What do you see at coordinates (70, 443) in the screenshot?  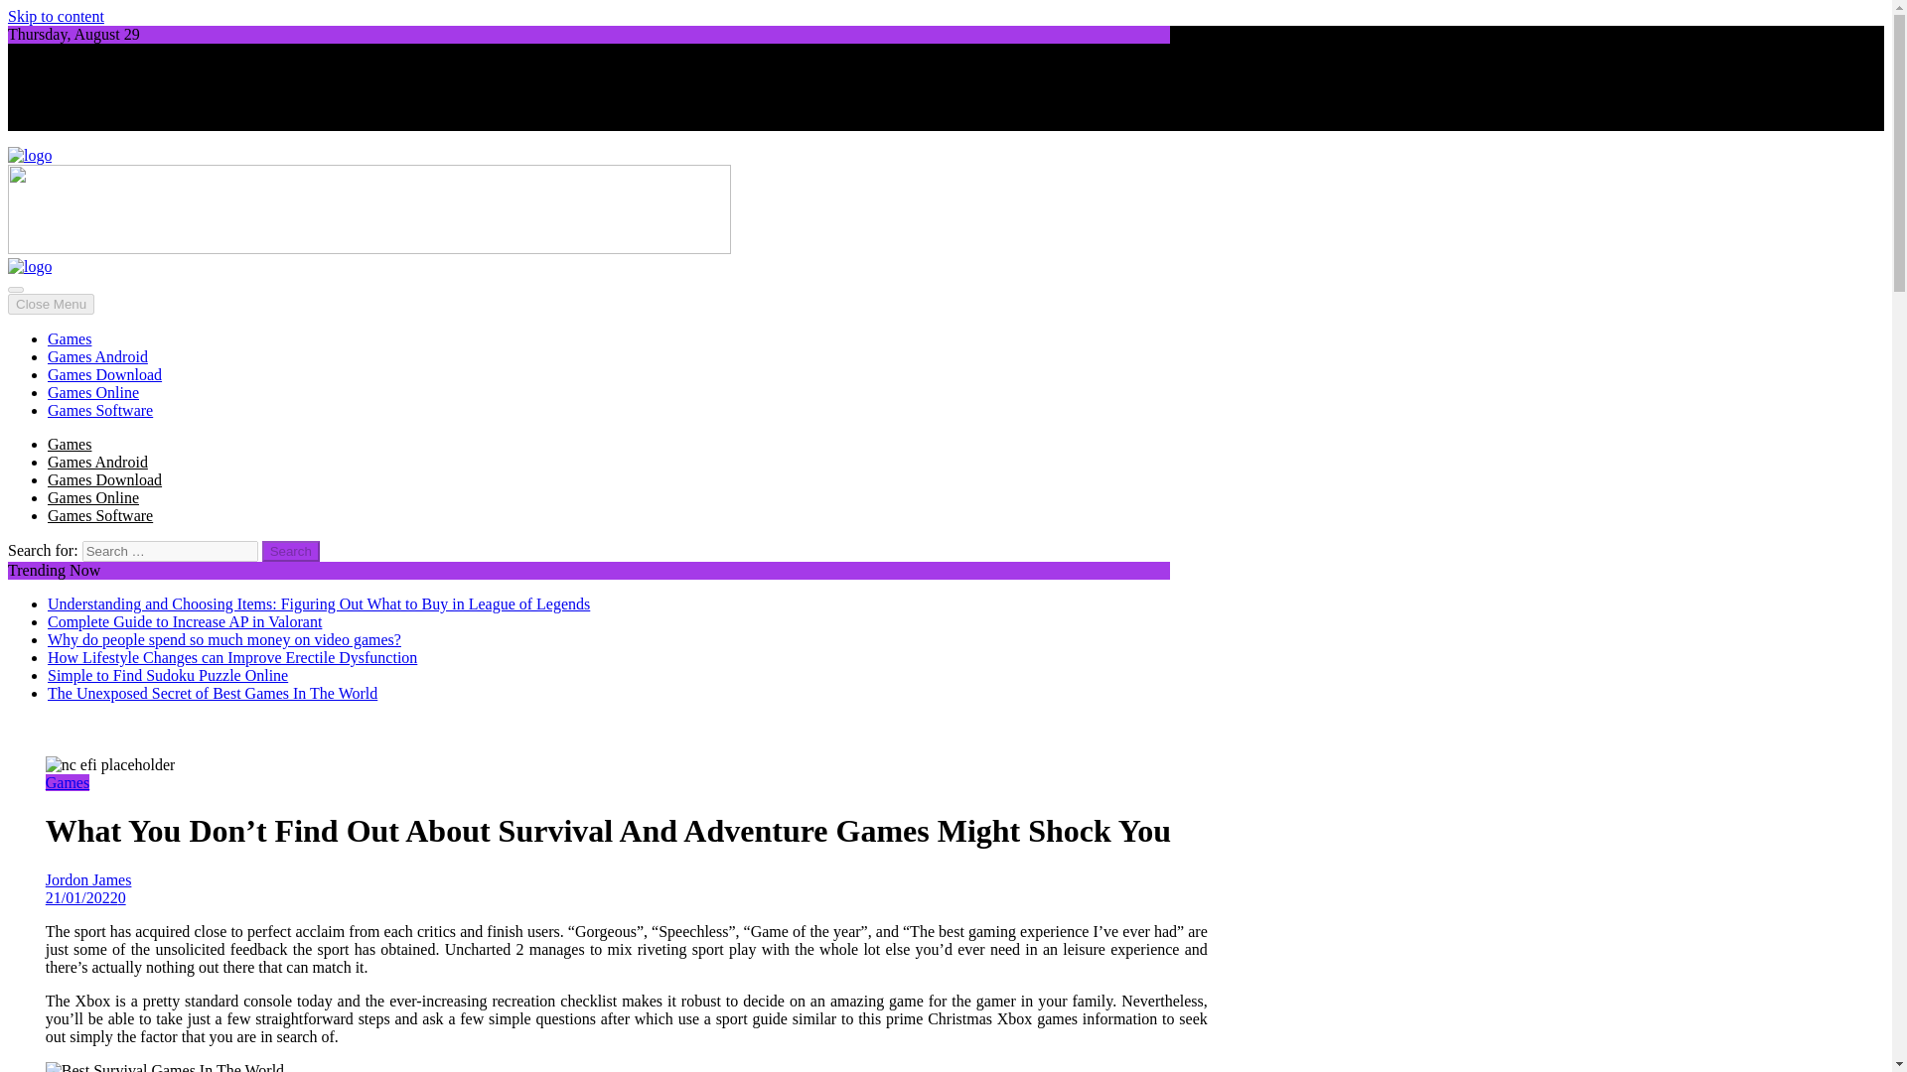 I see `Games` at bounding box center [70, 443].